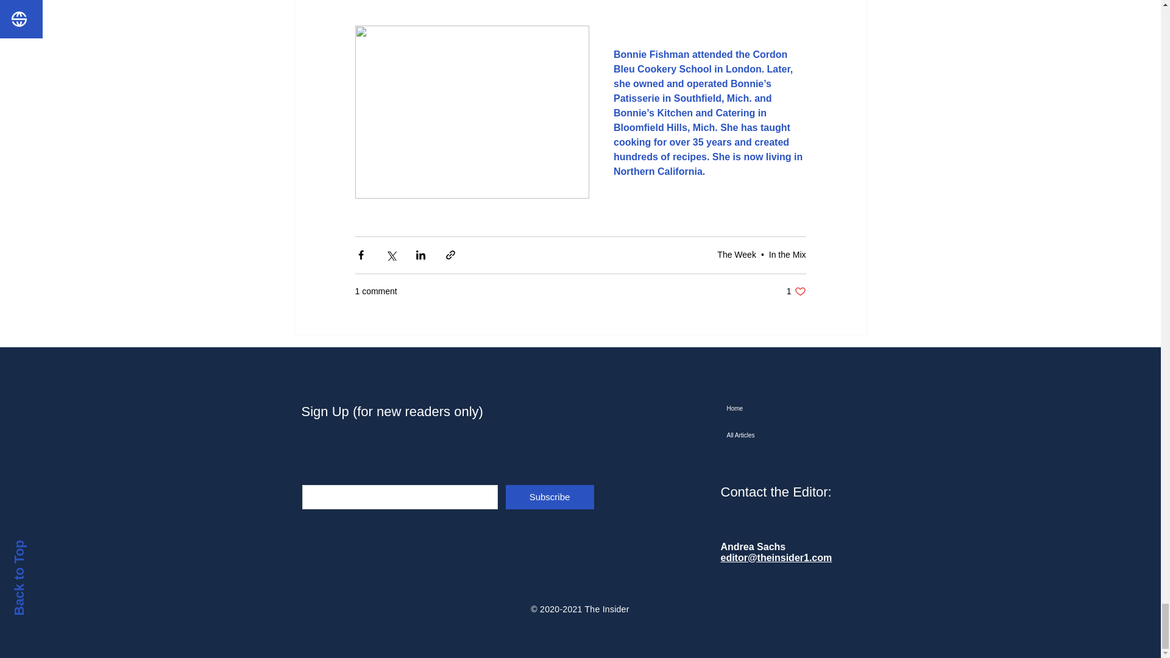 The width and height of the screenshot is (1170, 658). I want to click on Home, so click(789, 409).